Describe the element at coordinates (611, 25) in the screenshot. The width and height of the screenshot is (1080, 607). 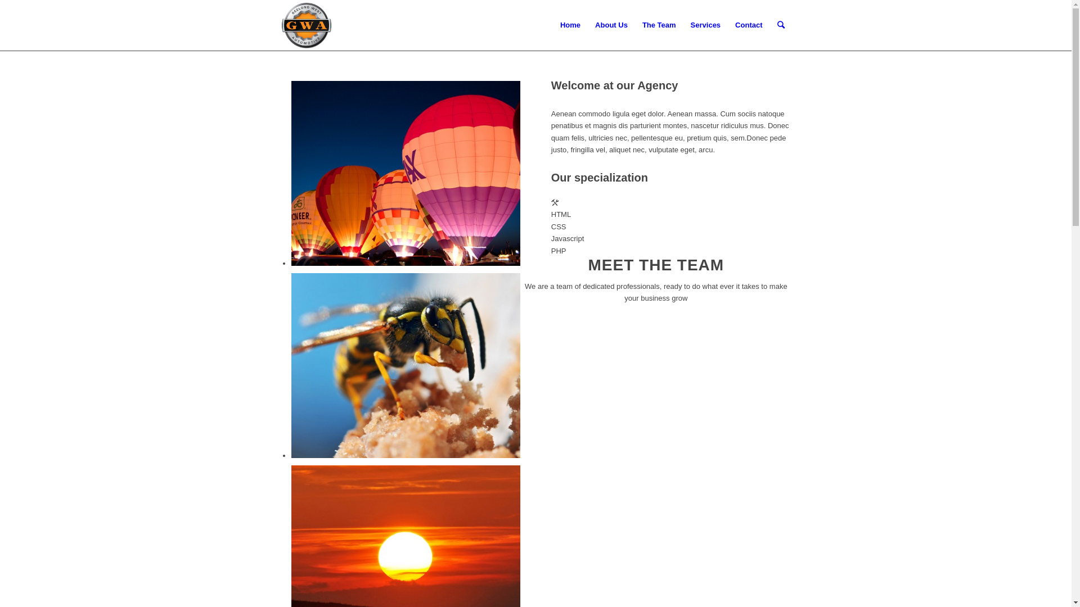
I see `About Us` at that location.